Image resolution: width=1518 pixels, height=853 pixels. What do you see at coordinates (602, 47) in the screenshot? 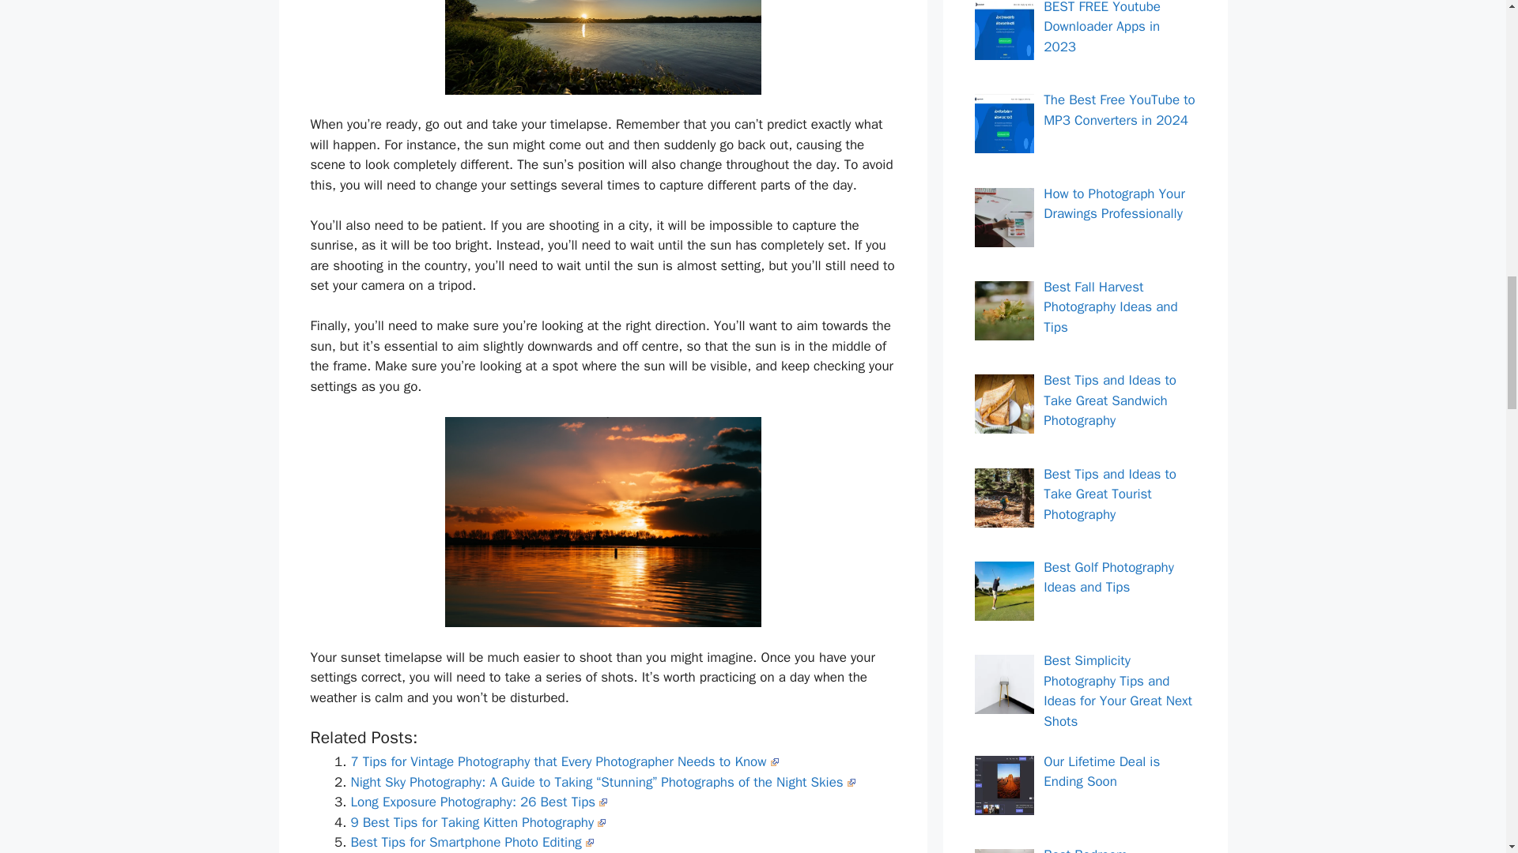
I see `Sunset Timelapse` at bounding box center [602, 47].